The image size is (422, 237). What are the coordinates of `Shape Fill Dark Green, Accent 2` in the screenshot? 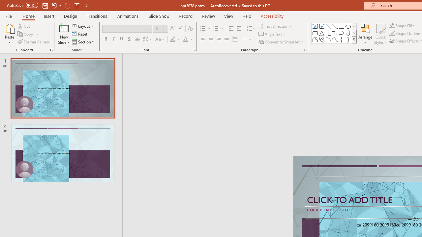 It's located at (392, 26).